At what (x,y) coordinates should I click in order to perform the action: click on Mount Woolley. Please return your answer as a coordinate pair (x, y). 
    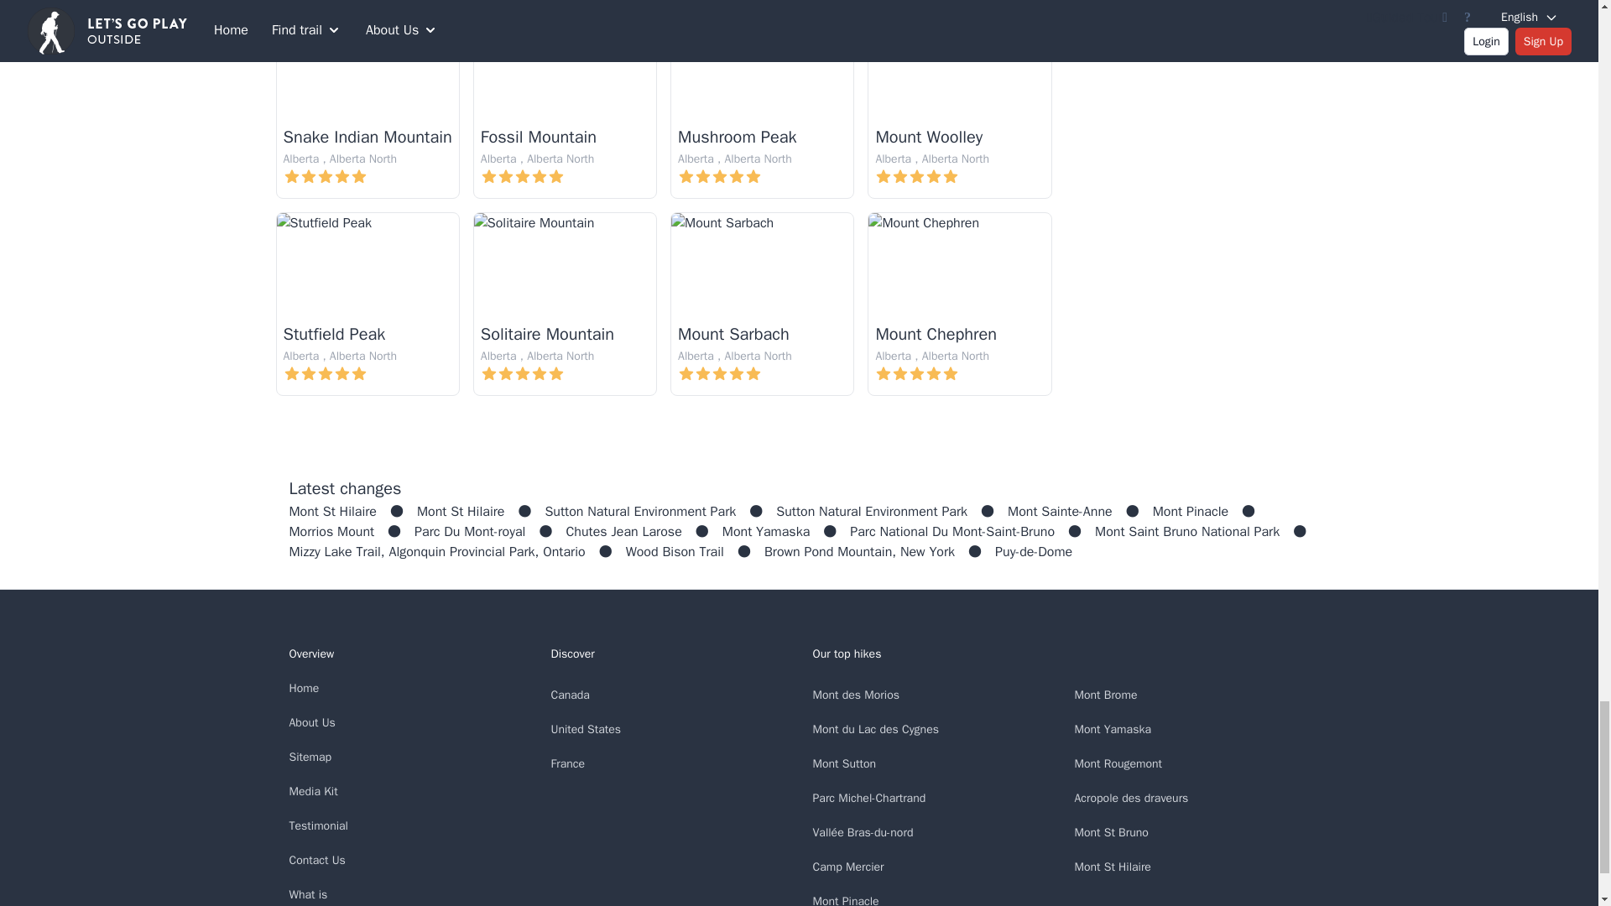
    Looking at the image, I should click on (928, 138).